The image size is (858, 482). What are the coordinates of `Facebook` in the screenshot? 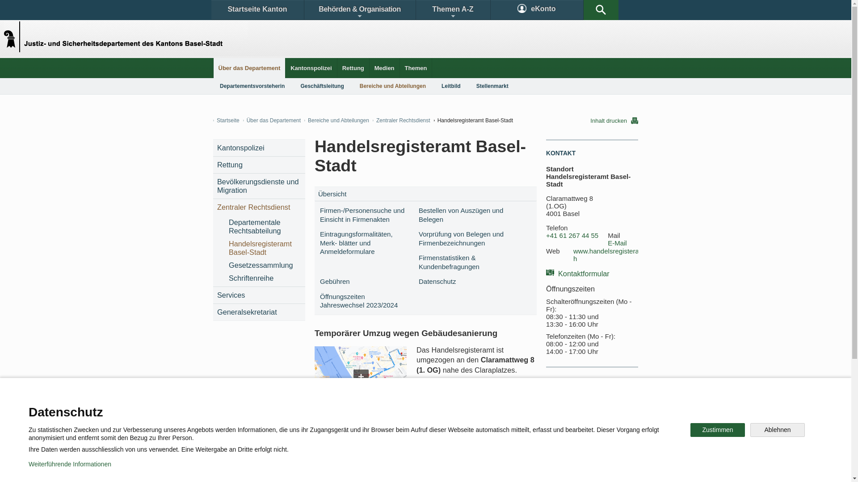 It's located at (323, 439).